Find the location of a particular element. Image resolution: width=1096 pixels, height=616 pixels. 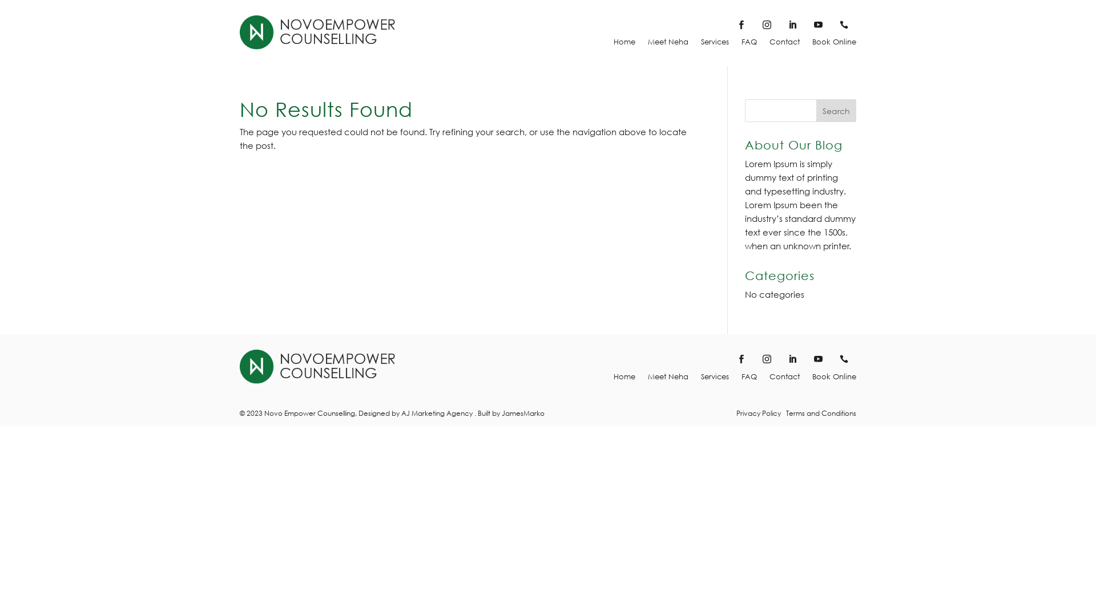

FAQ is located at coordinates (749, 379).